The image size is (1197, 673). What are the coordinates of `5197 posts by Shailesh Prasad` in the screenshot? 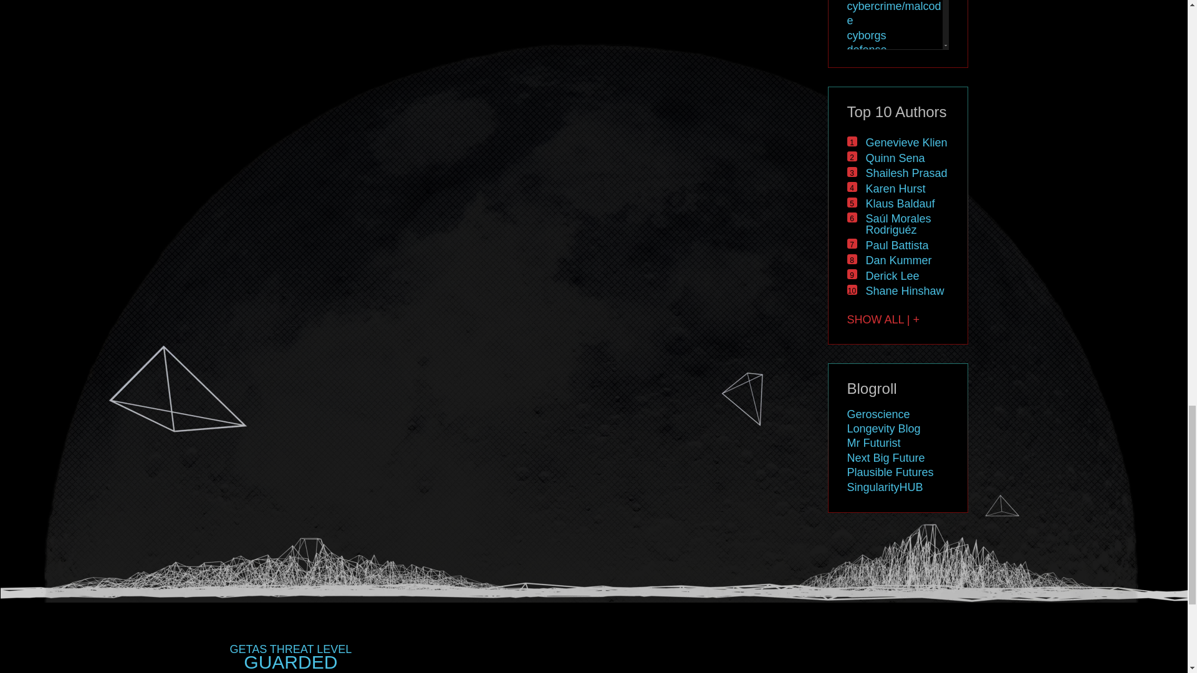 It's located at (906, 173).